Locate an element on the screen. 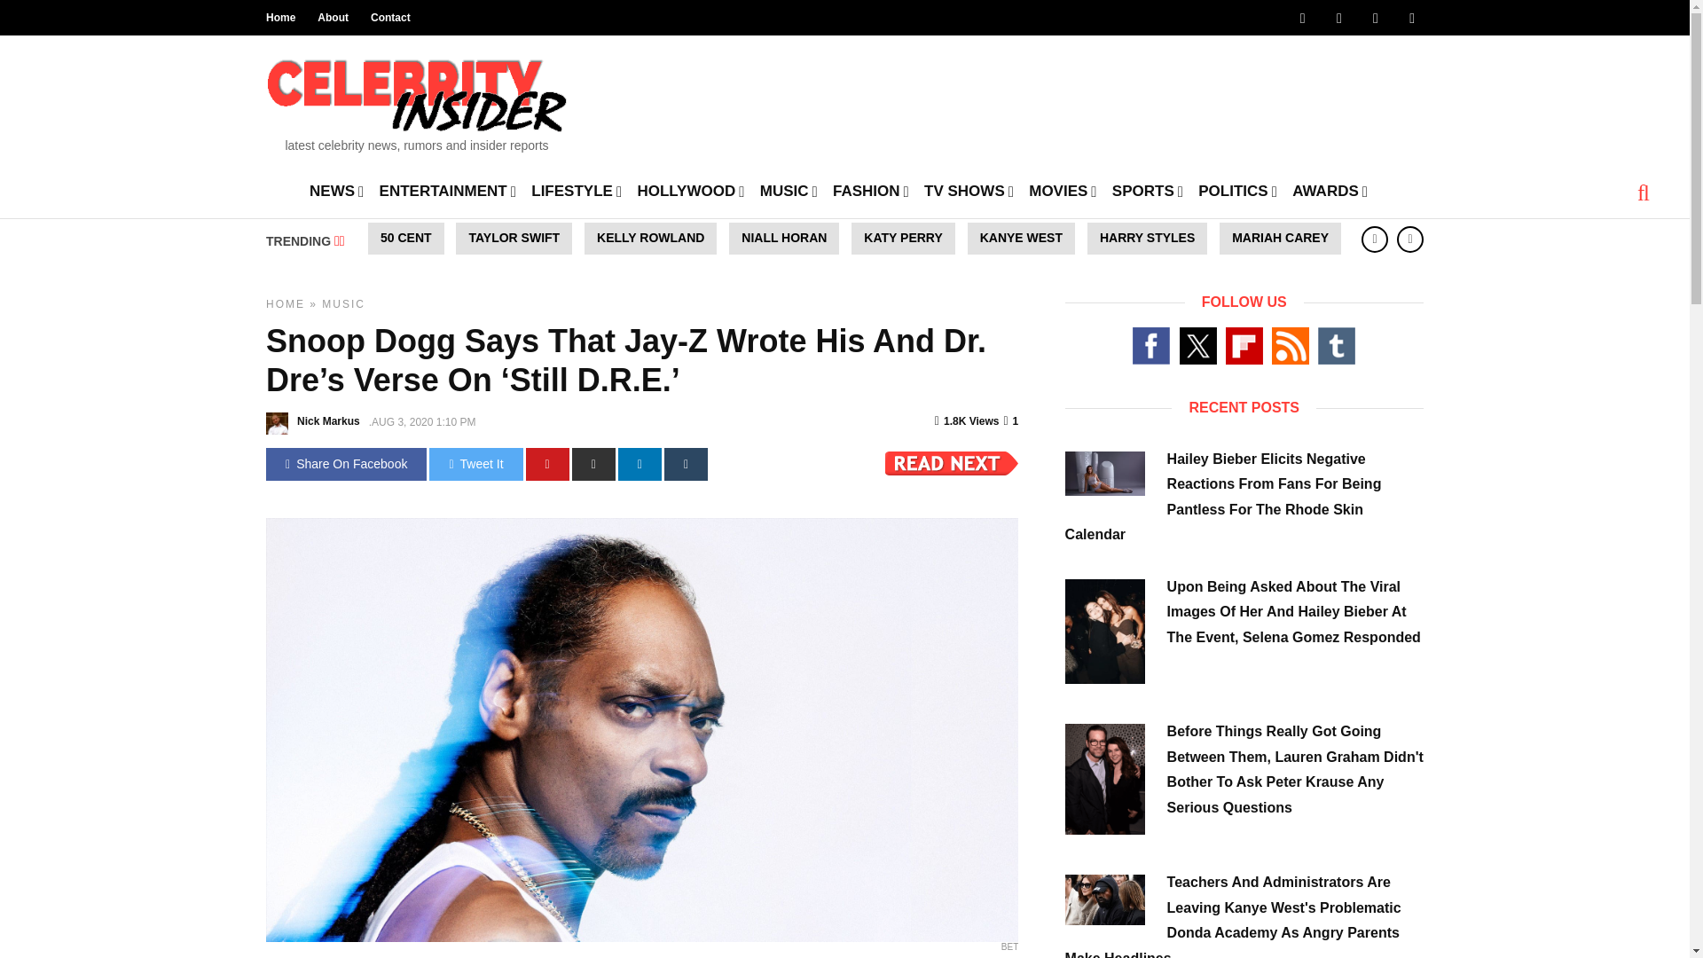  LIFESTYLE is located at coordinates (577, 190).